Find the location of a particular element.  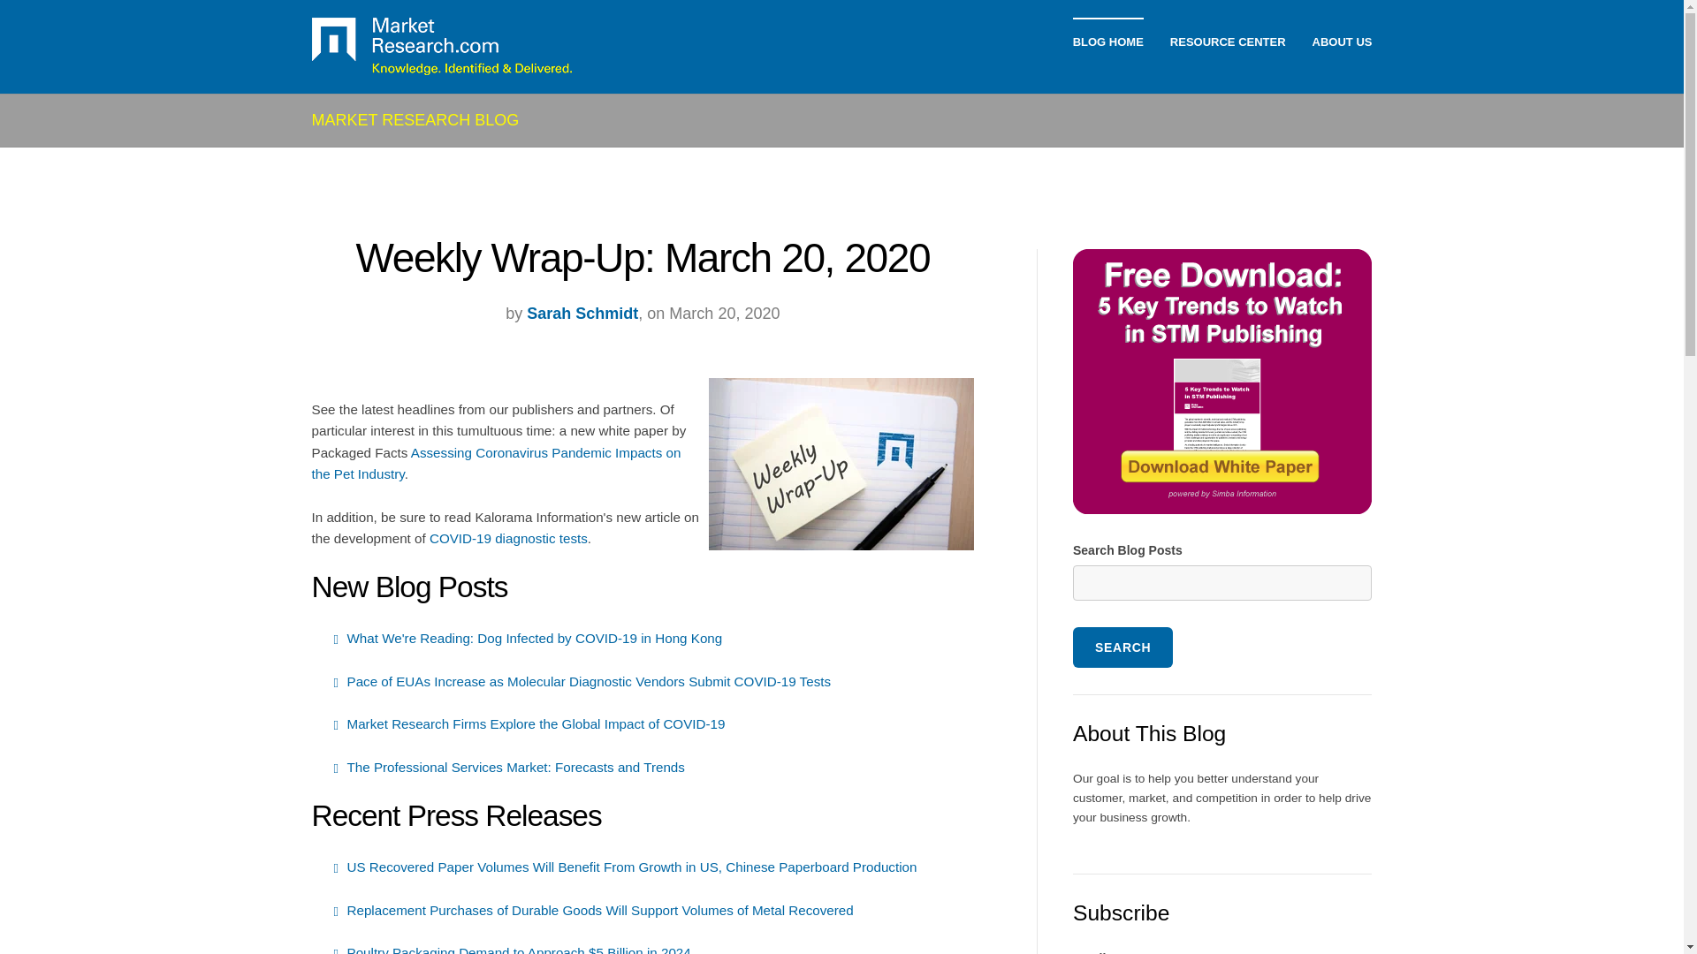

The Professional Services Market: Forecasts and Trends is located at coordinates (514, 767).